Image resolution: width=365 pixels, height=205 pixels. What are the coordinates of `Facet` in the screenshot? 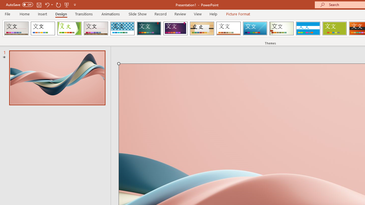 It's located at (70, 28).